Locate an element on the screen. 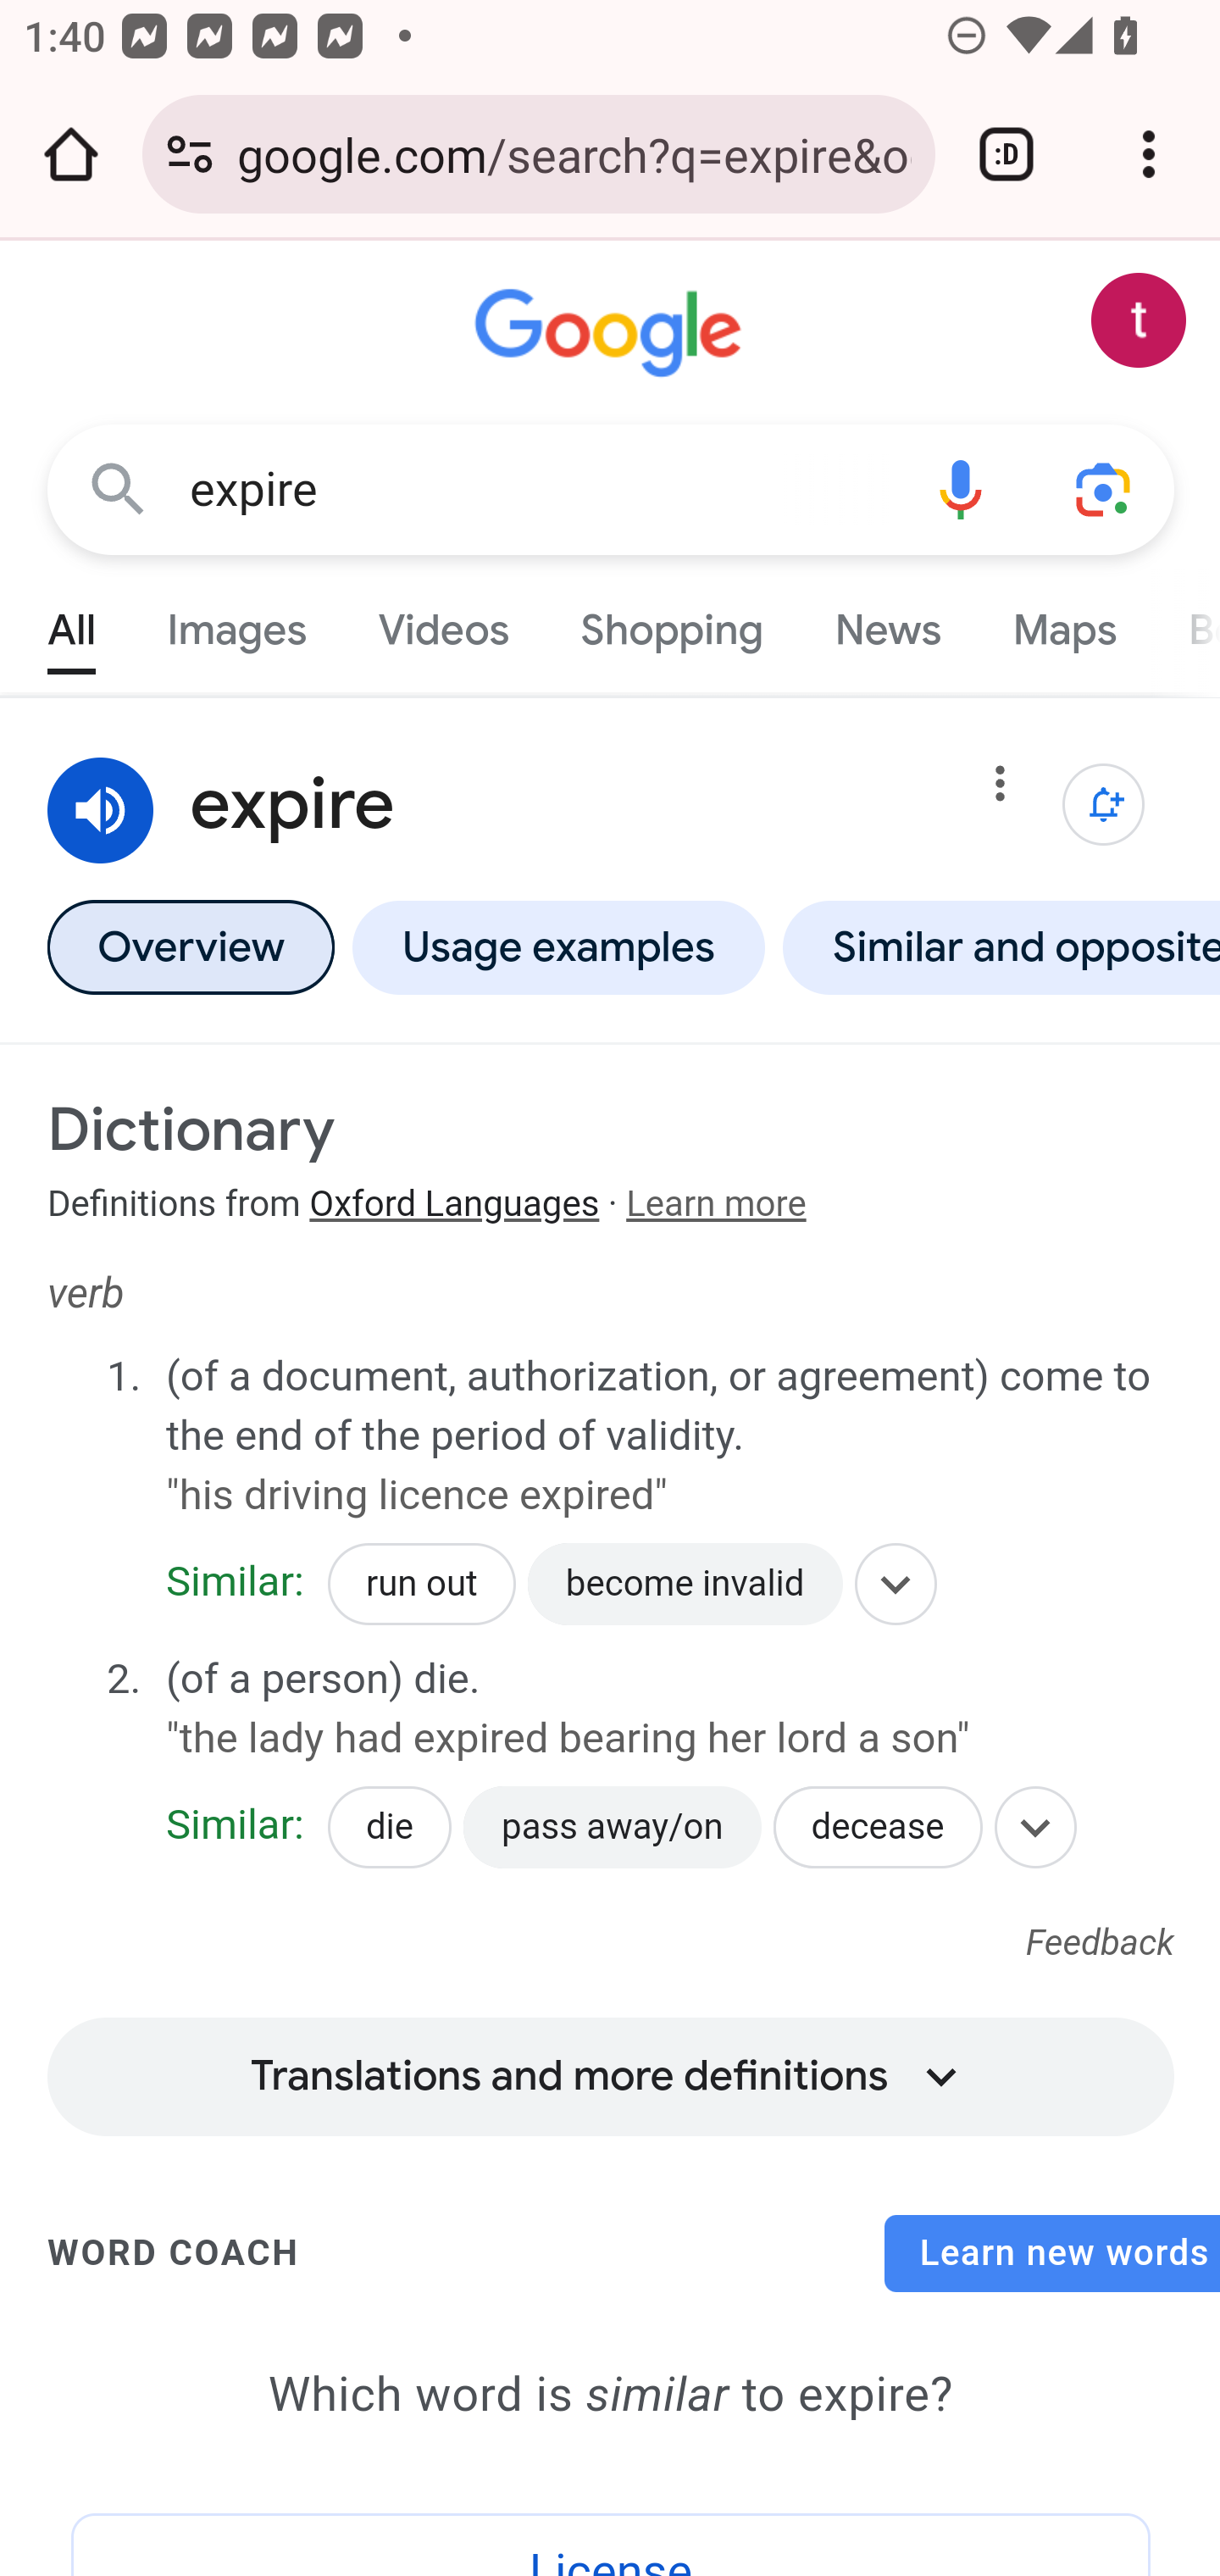 The image size is (1220, 2576). run out is located at coordinates (422, 1585).